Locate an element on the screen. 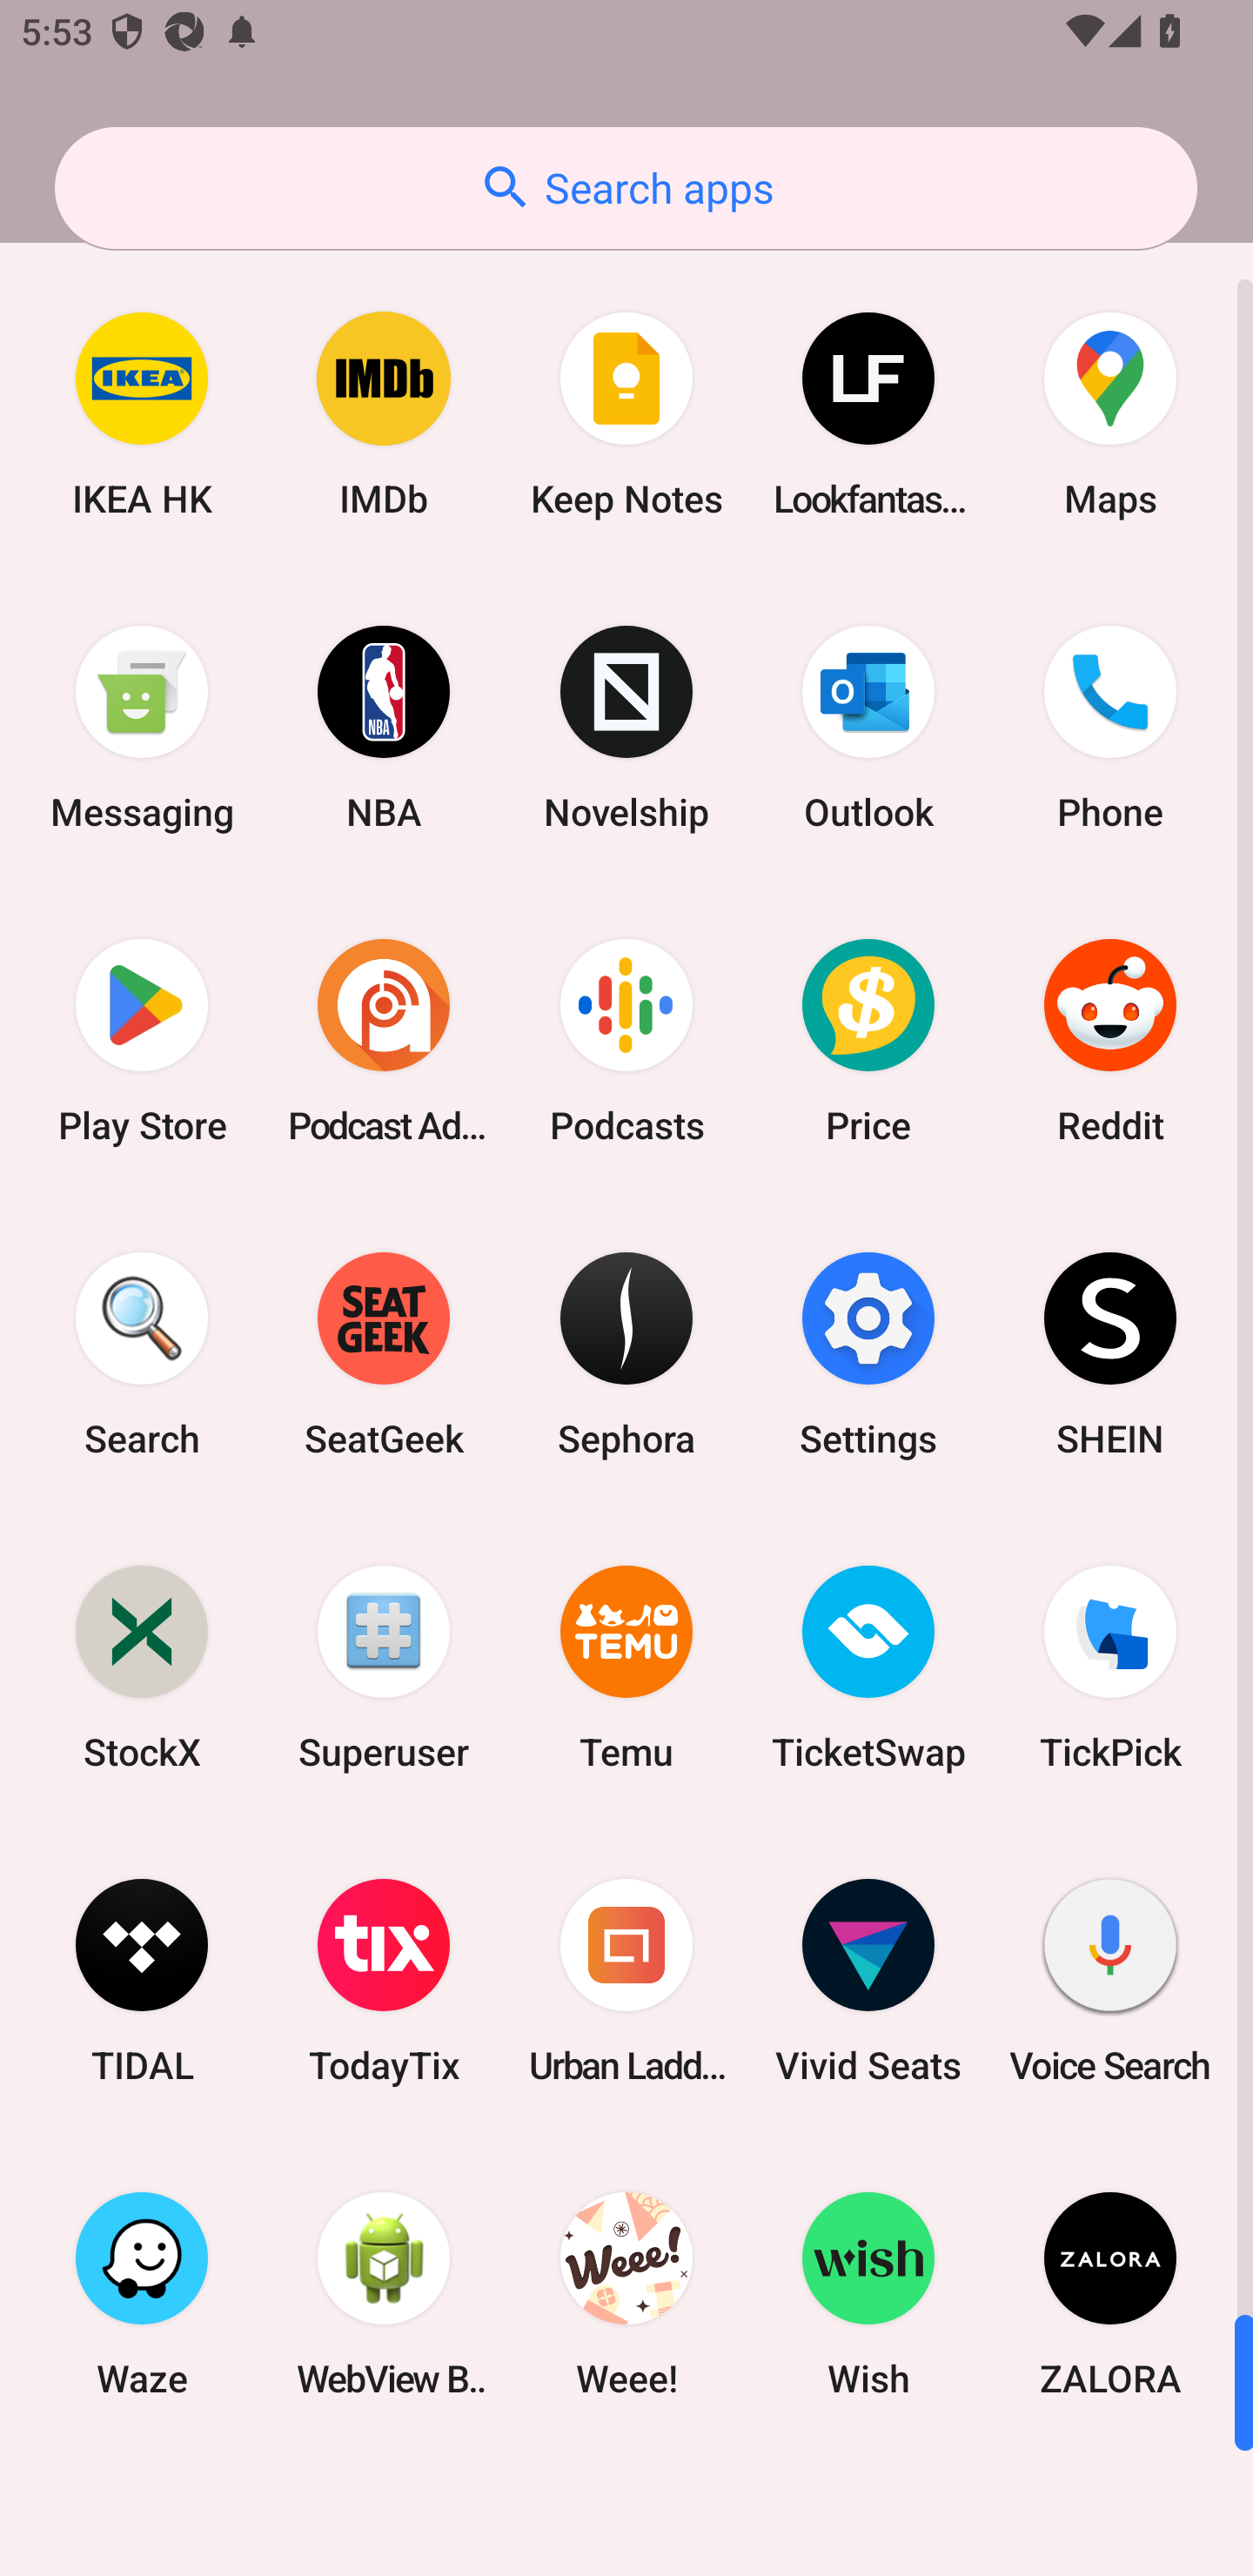 Image resolution: width=1253 pixels, height=2576 pixels. Temu is located at coordinates (626, 1666).